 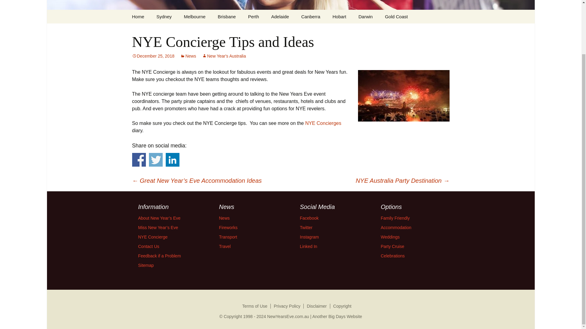 What do you see at coordinates (365, 16) in the screenshot?
I see `Darwin` at bounding box center [365, 16].